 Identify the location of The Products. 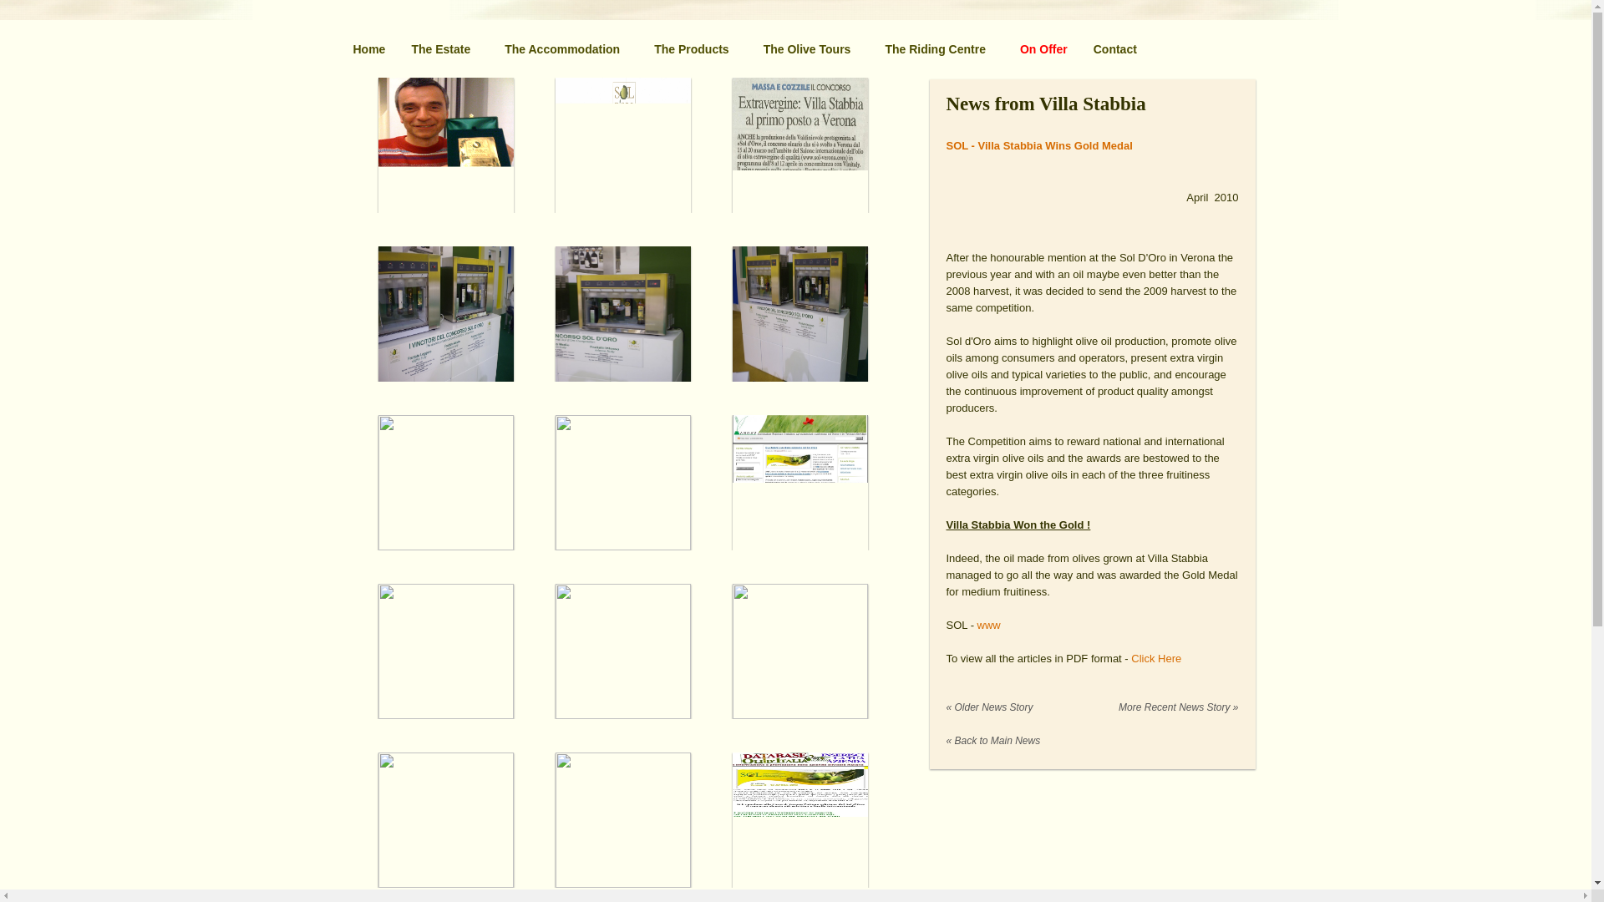
(691, 48).